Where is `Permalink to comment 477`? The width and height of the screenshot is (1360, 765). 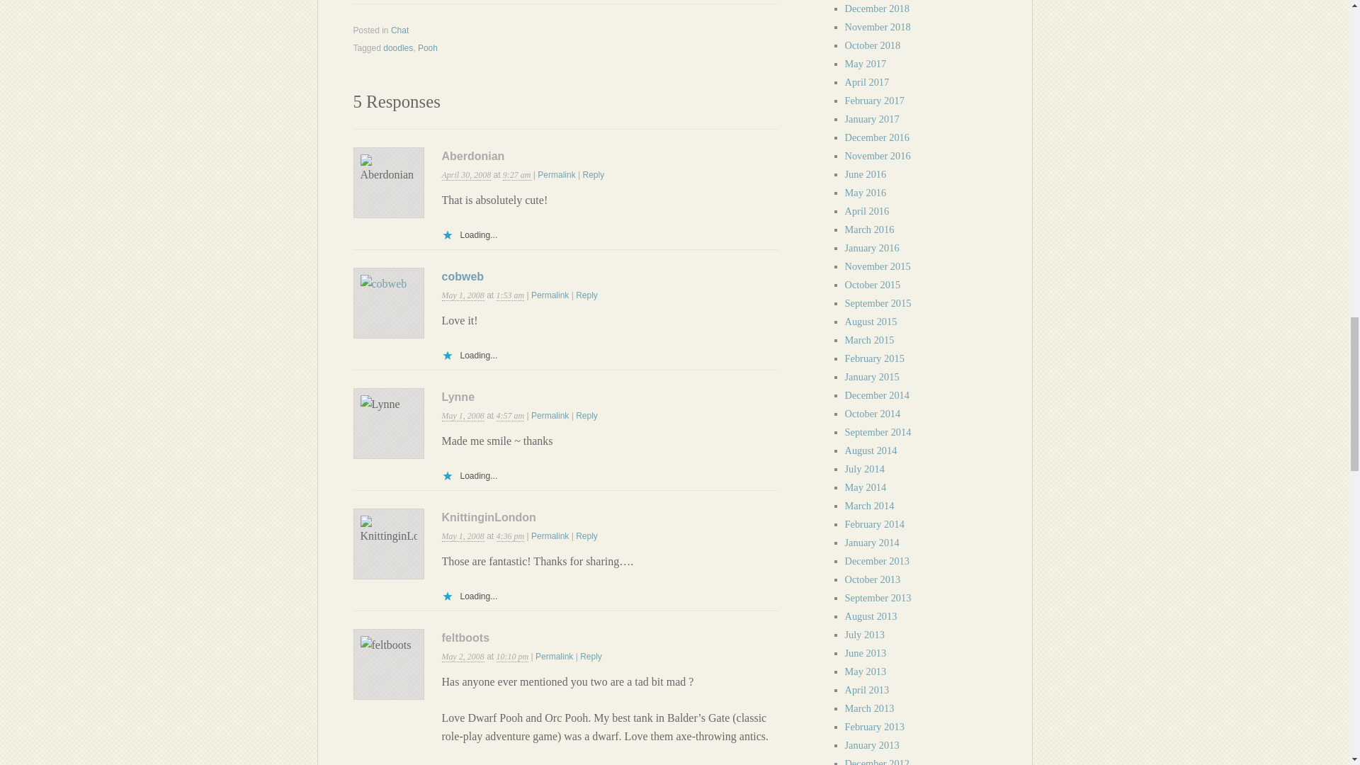 Permalink to comment 477 is located at coordinates (556, 174).